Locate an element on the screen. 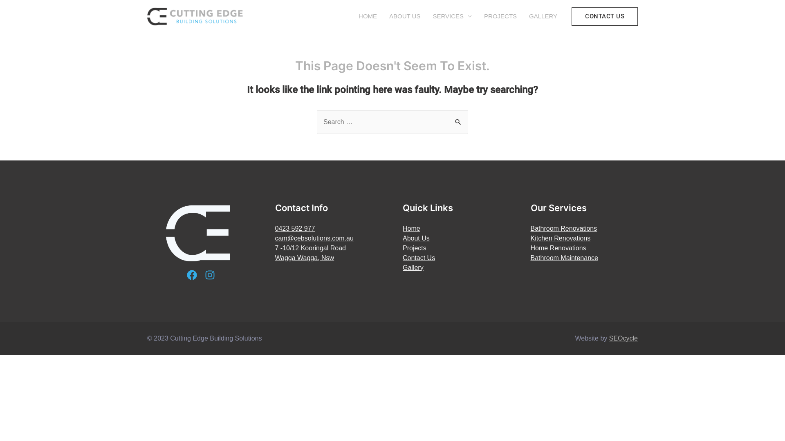 This screenshot has width=785, height=441. GALLERY is located at coordinates (543, 16).